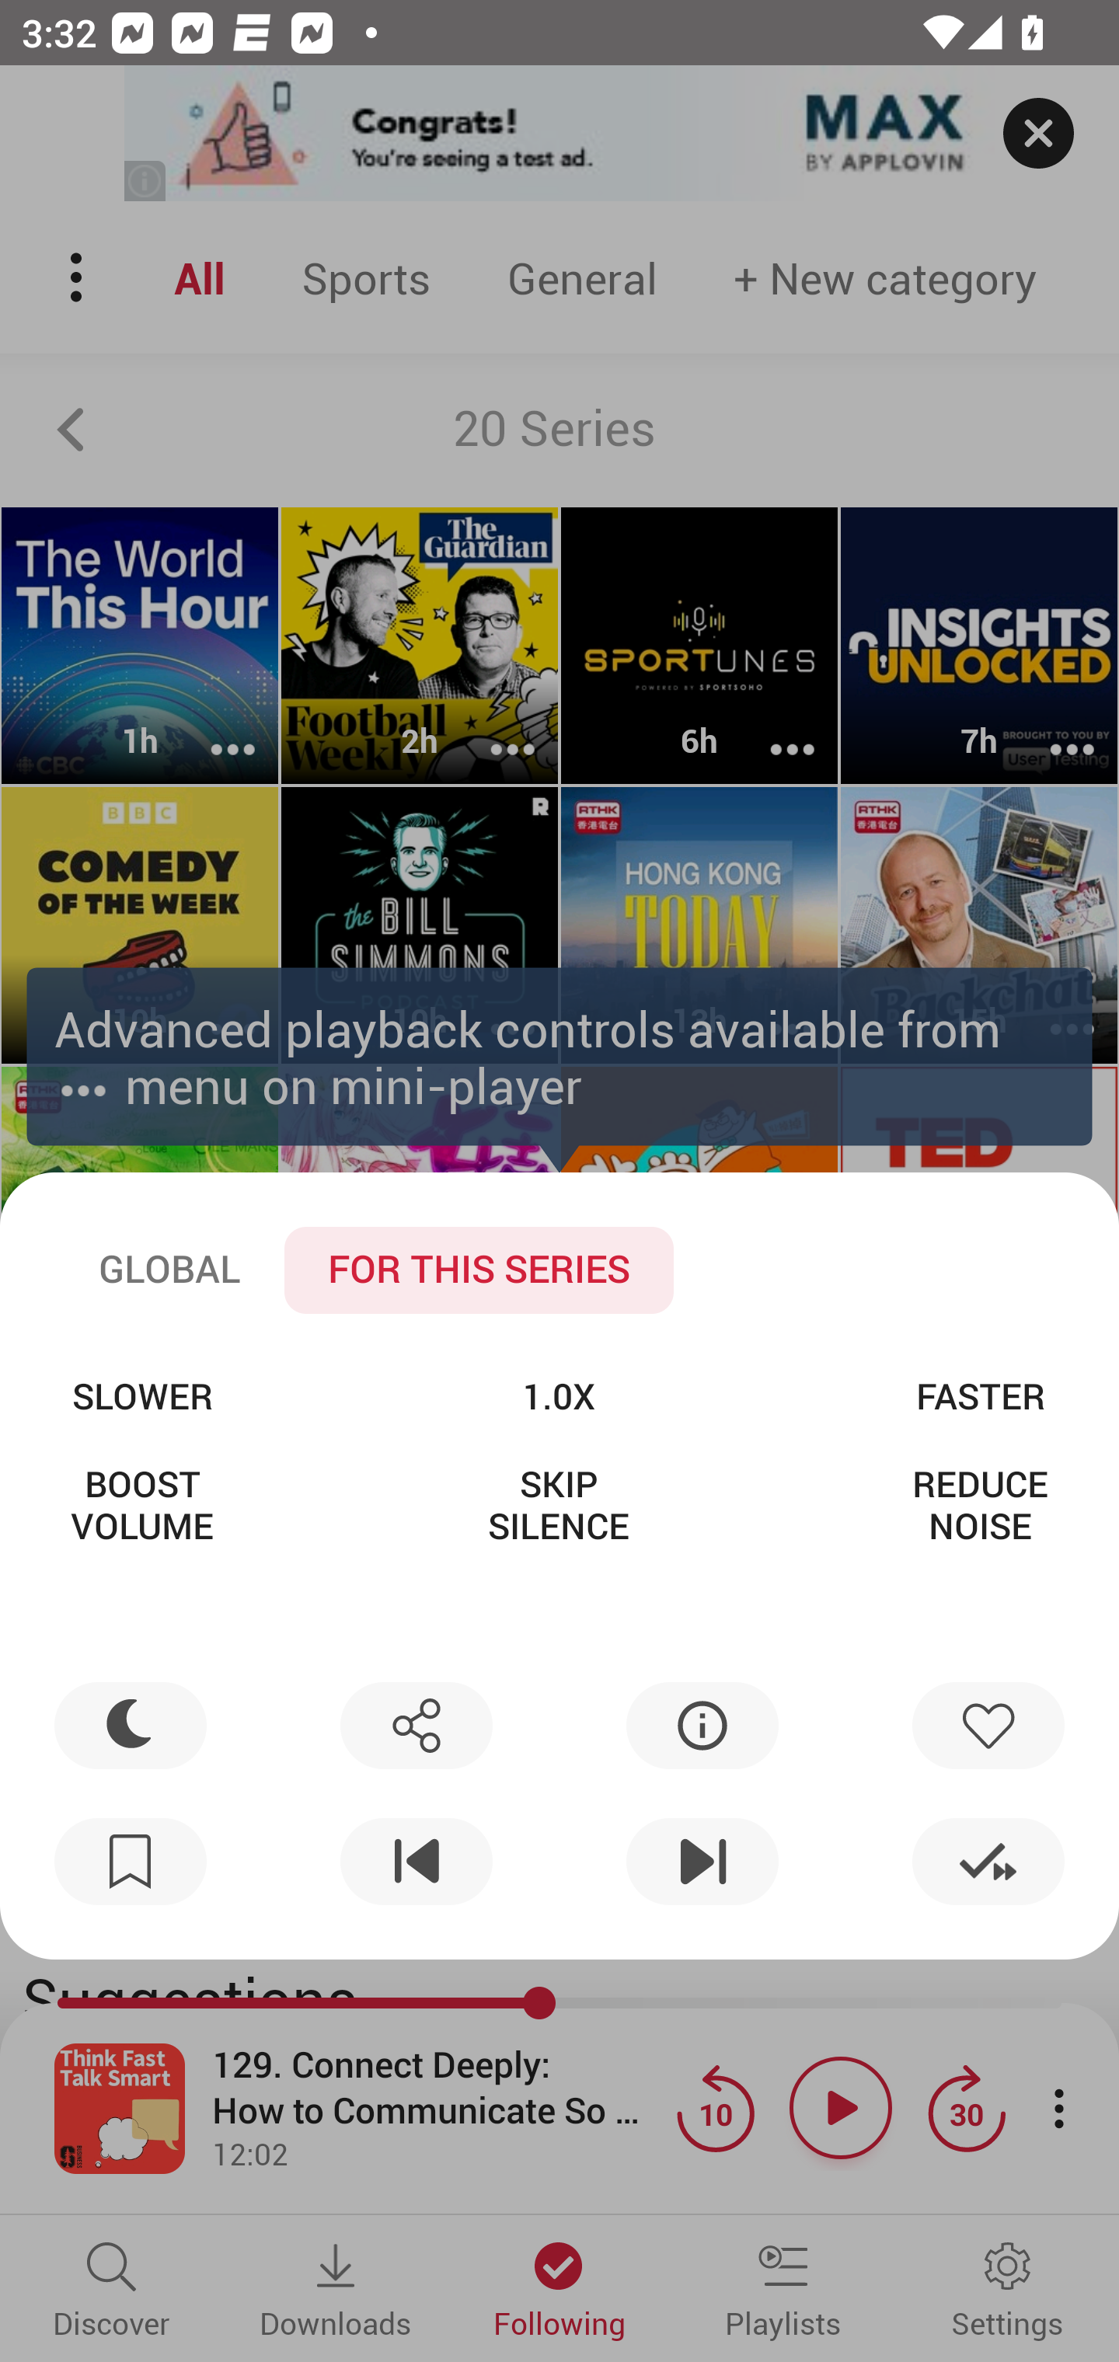  I want to click on SLOWER, so click(142, 1395).